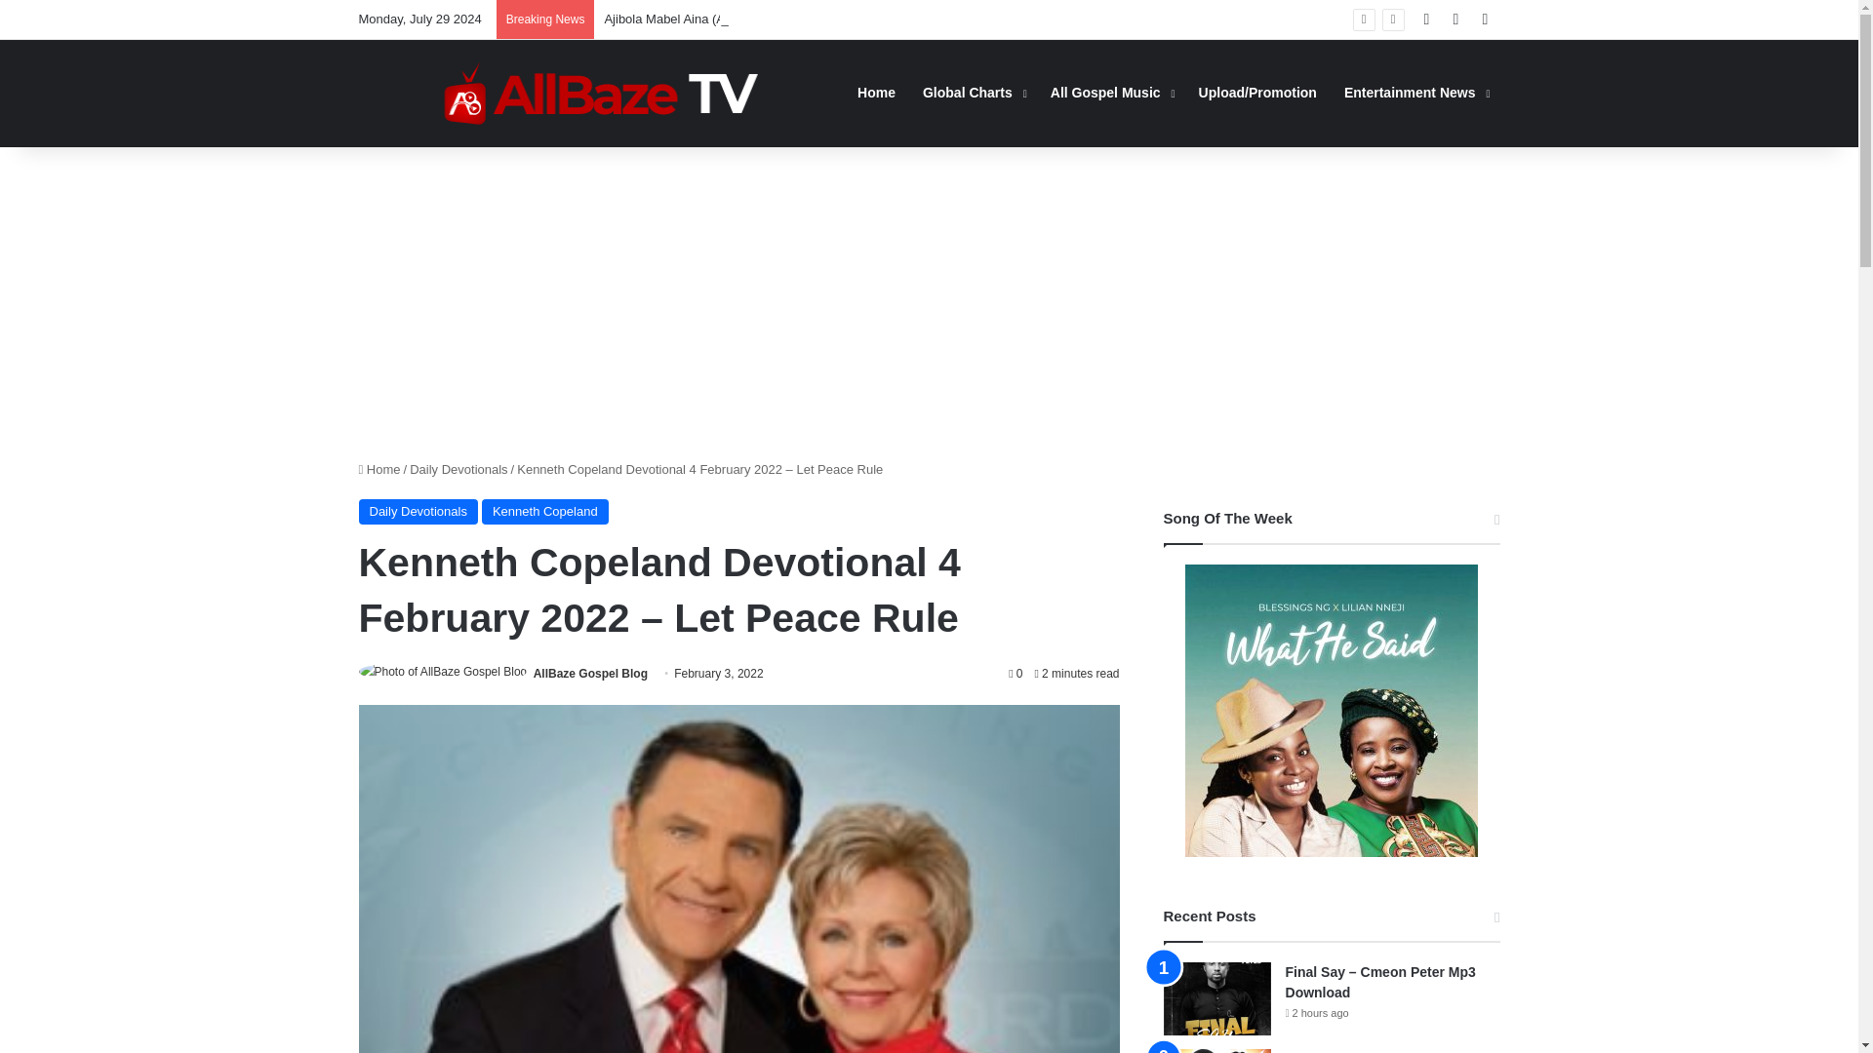 The image size is (1873, 1053). What do you see at coordinates (1111, 93) in the screenshot?
I see `All Gospel Music` at bounding box center [1111, 93].